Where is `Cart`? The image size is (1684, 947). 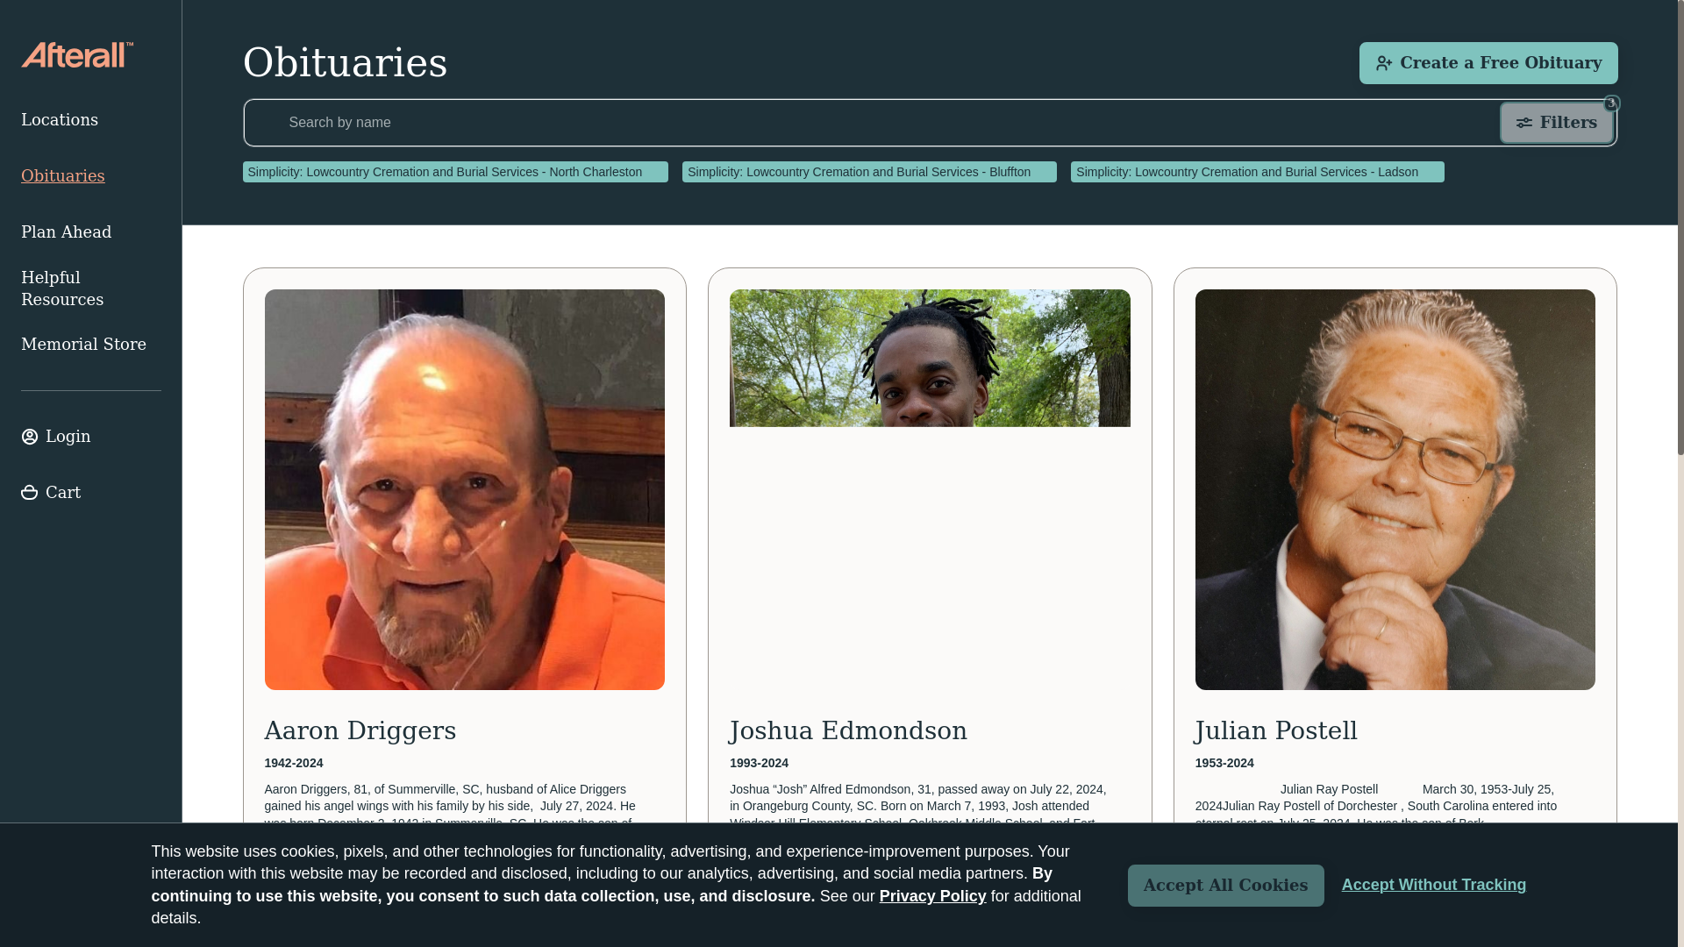
Cart is located at coordinates (91, 493).